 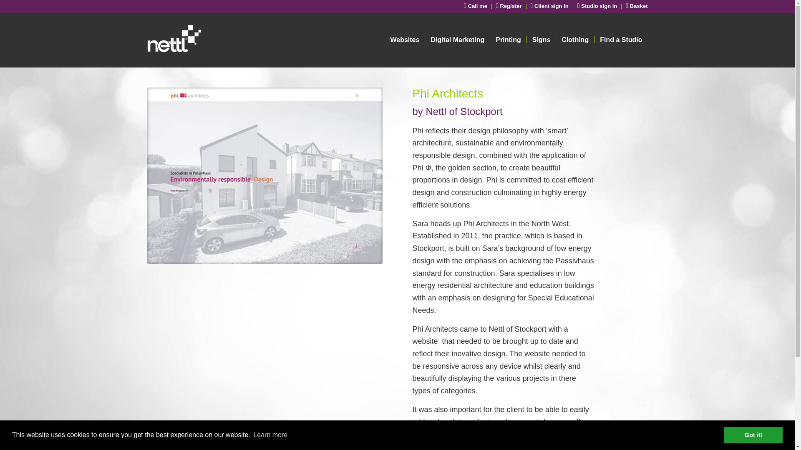 What do you see at coordinates (270, 435) in the screenshot?
I see `Learn more` at bounding box center [270, 435].